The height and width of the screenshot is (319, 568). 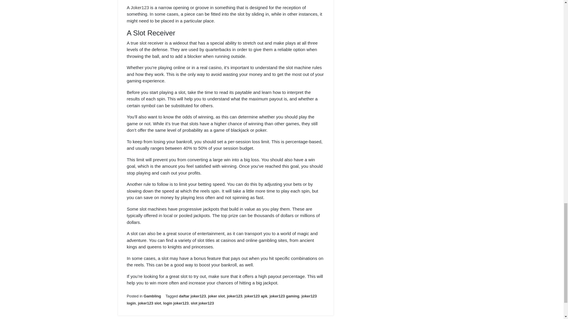 I want to click on joker123 slot, so click(x=149, y=303).